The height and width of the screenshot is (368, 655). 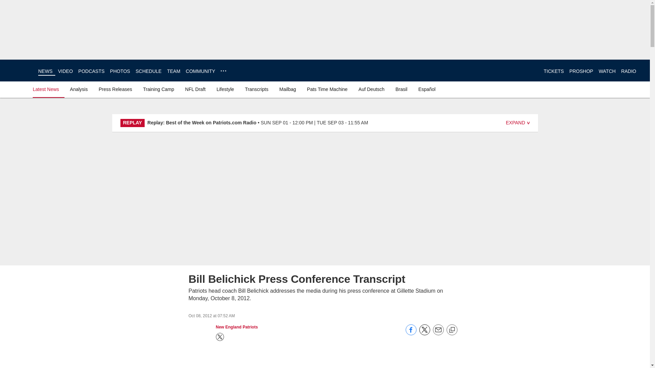 What do you see at coordinates (371, 89) in the screenshot?
I see `Auf Deutsch` at bounding box center [371, 89].